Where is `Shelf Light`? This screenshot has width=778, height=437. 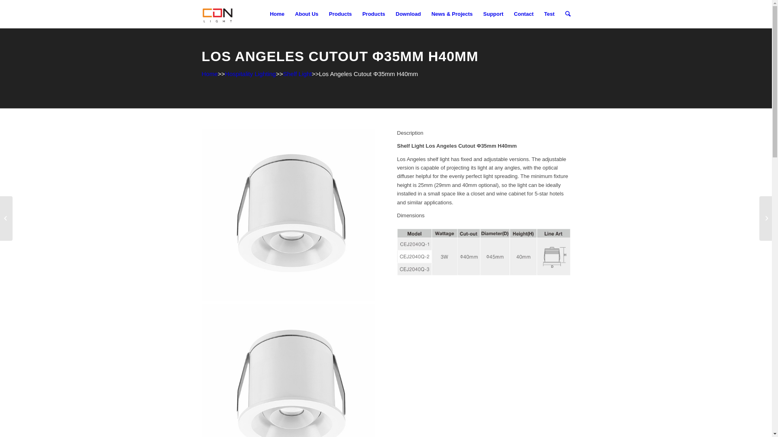
Shelf Light is located at coordinates (297, 74).